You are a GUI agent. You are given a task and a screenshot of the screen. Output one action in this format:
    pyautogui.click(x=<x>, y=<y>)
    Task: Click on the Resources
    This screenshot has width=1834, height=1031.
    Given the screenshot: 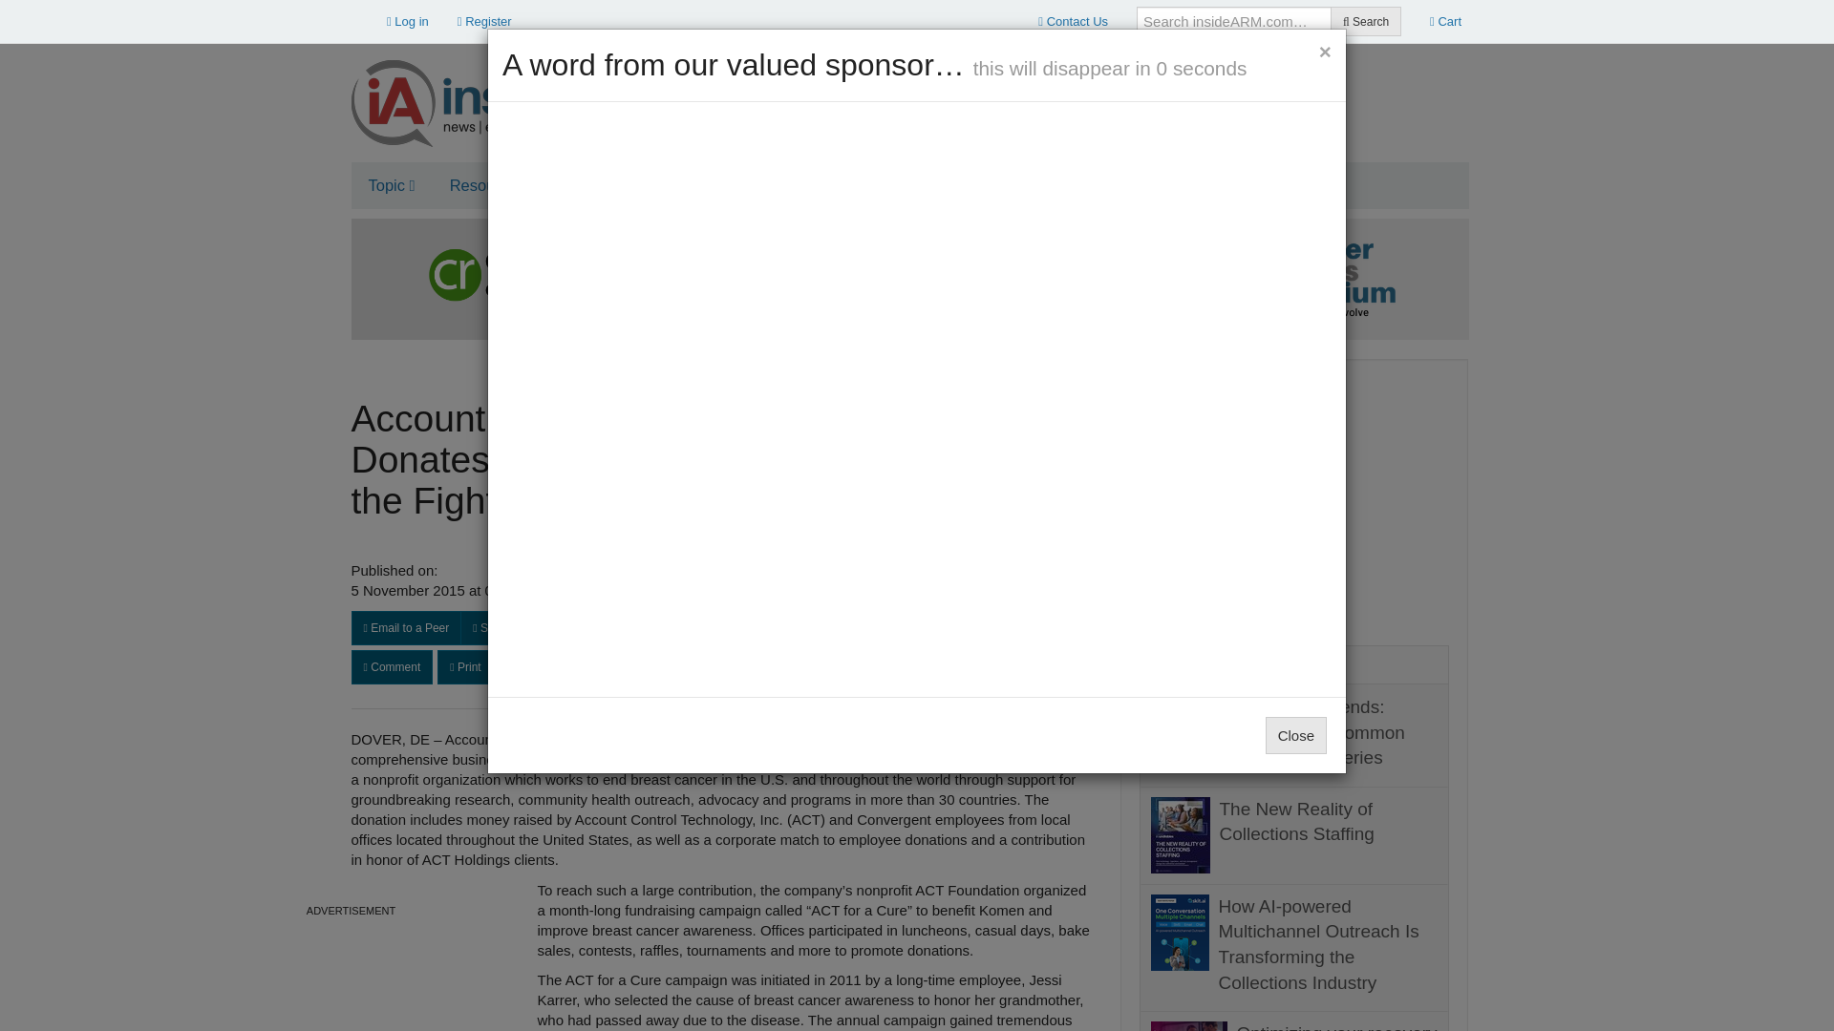 What is the action you would take?
    pyautogui.click(x=492, y=185)
    